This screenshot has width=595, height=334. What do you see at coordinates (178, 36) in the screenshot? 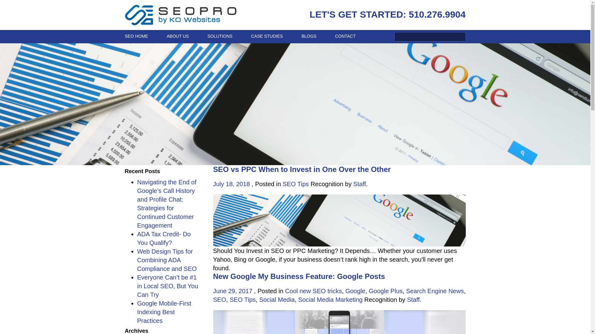
I see `ABOUT US` at bounding box center [178, 36].